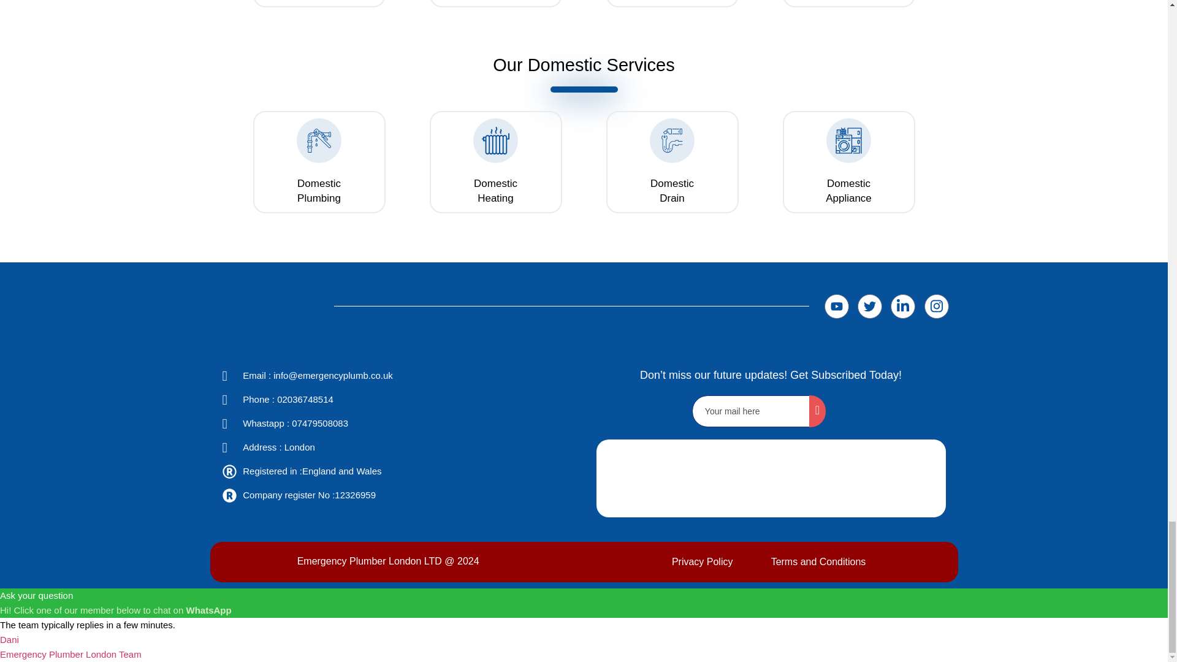 This screenshot has height=662, width=1177. Describe the element at coordinates (880, 478) in the screenshot. I see `logo` at that location.